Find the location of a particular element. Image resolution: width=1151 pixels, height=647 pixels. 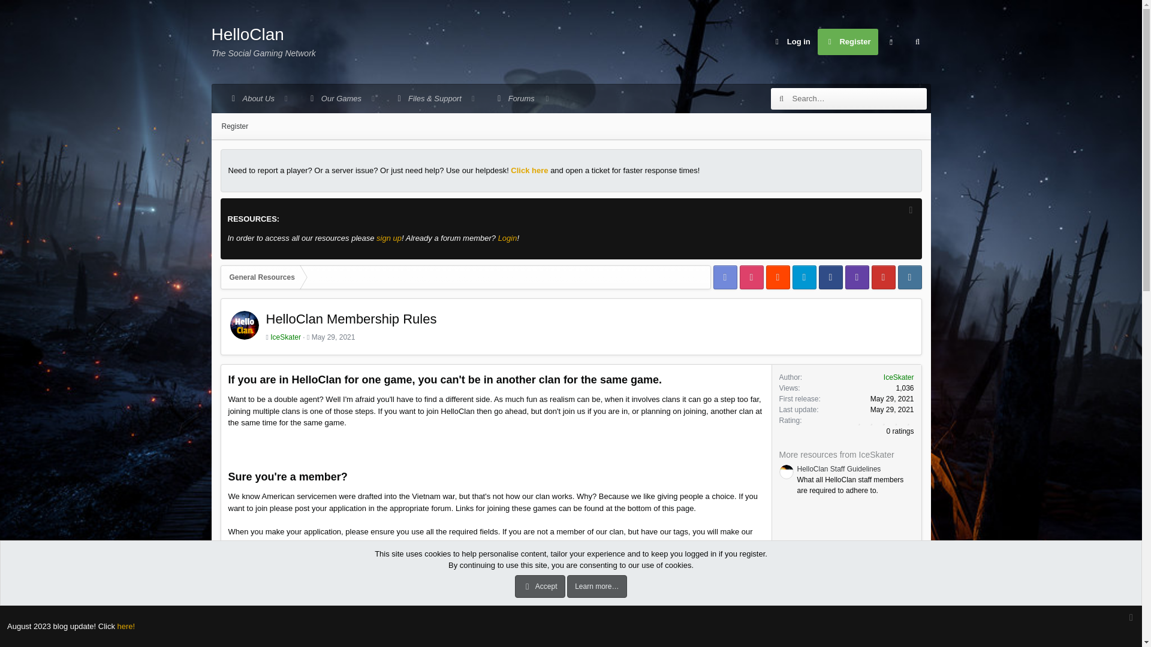

Our Games is located at coordinates (791, 41).